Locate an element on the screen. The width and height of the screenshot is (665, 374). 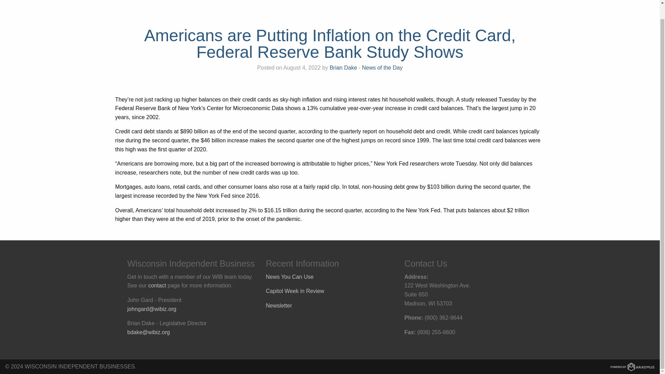
Affinity Health Plan is located at coordinates (601, 2).